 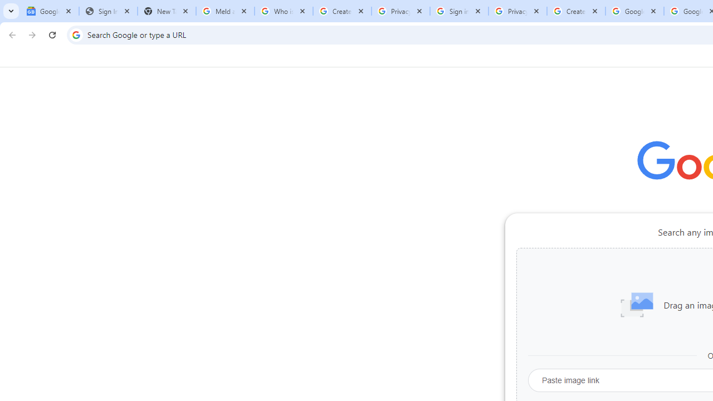 What do you see at coordinates (576, 11) in the screenshot?
I see `Create your Google Account` at bounding box center [576, 11].